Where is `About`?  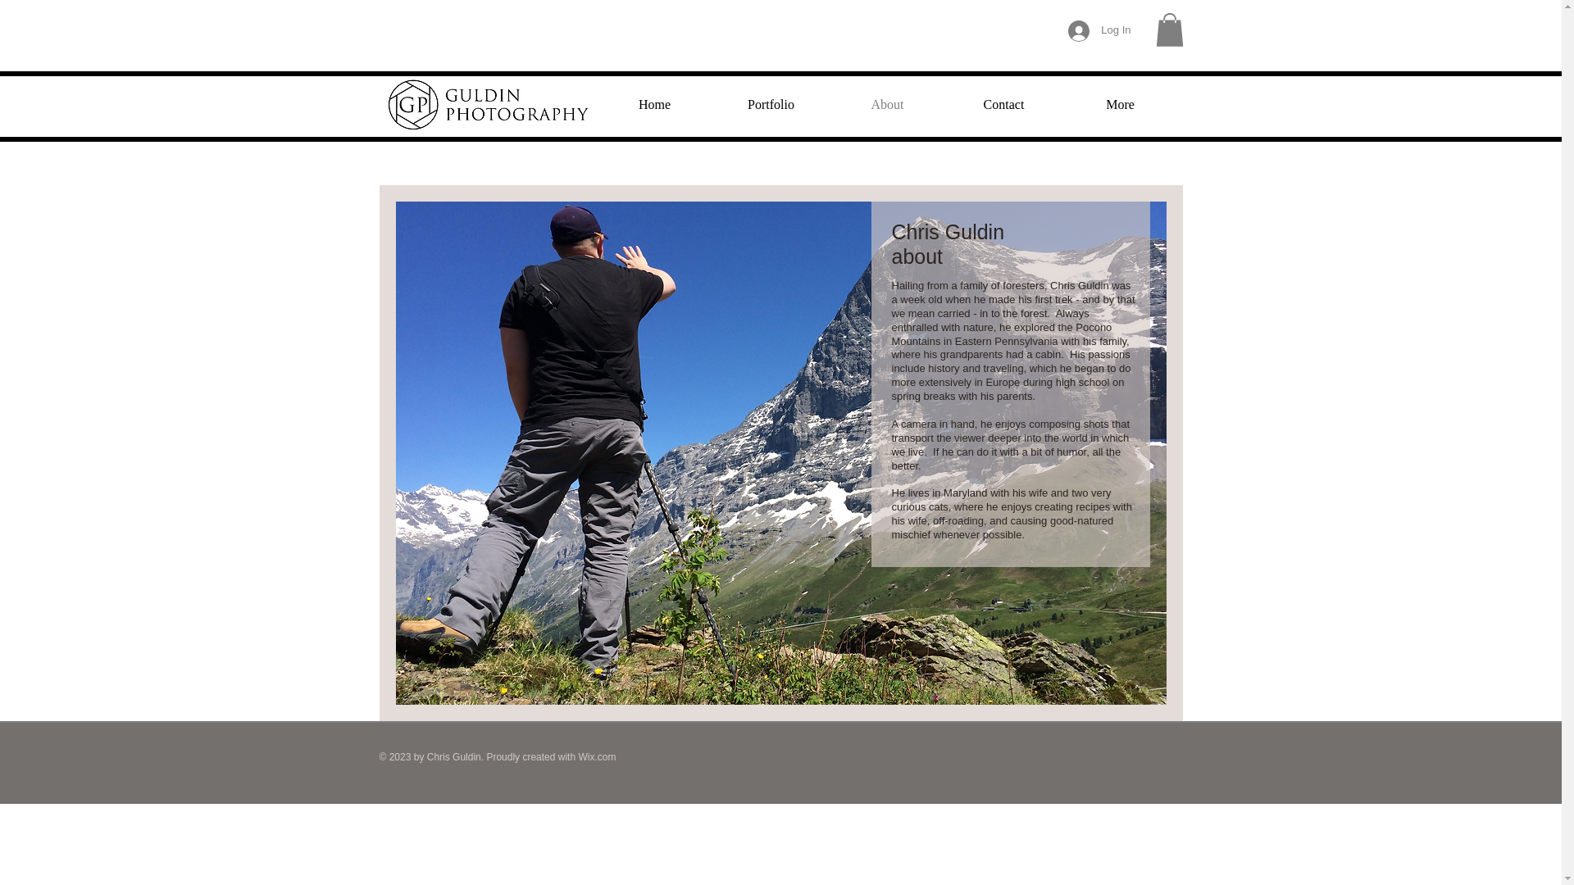 About is located at coordinates (887, 104).